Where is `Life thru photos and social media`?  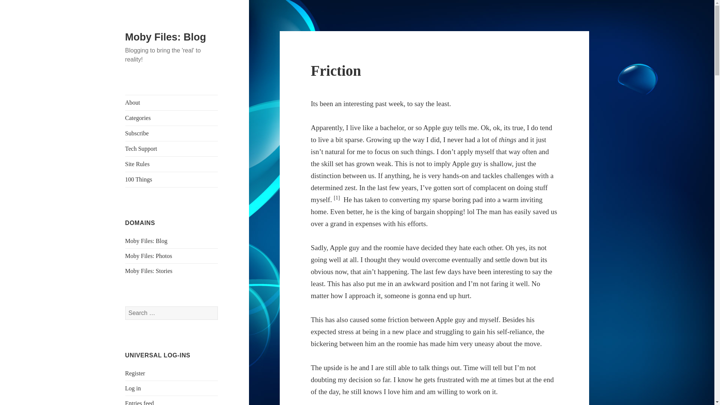
Life thru photos and social media is located at coordinates (148, 256).